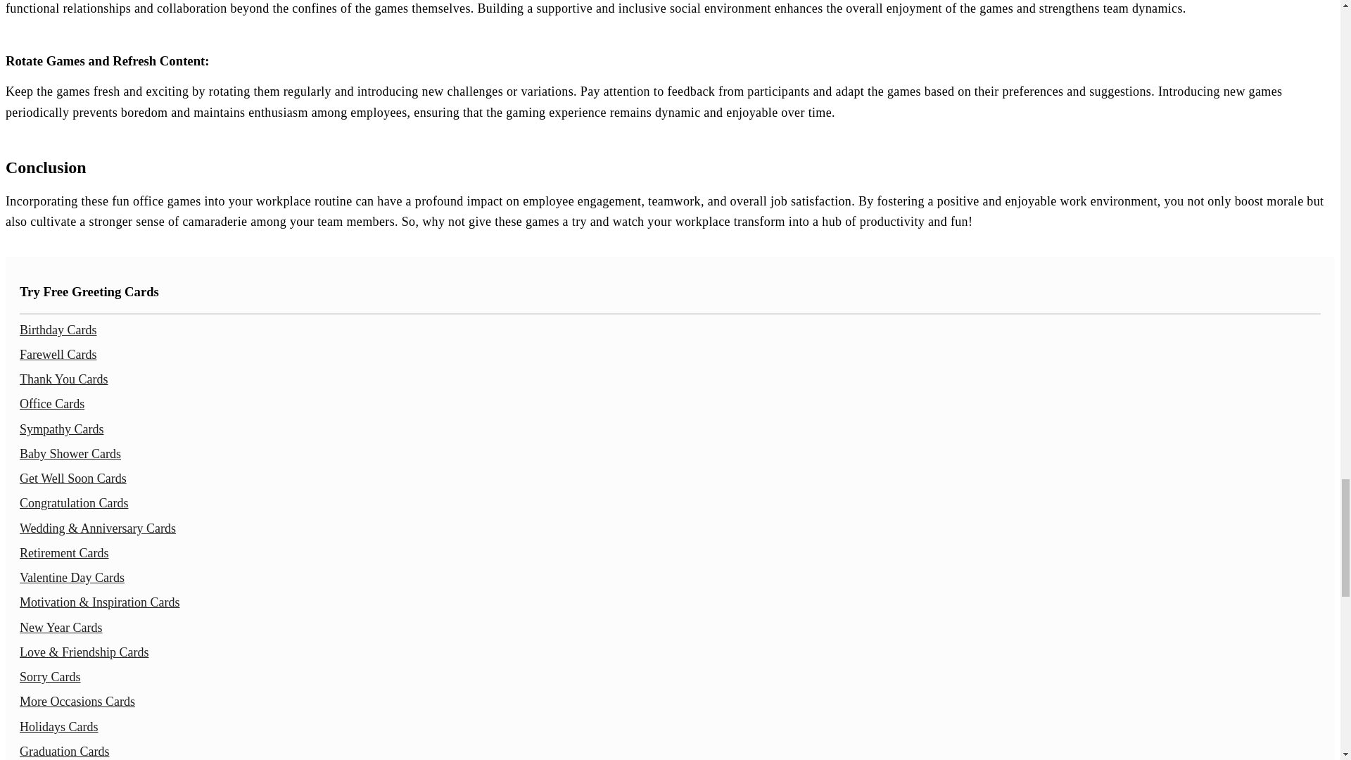 The width and height of the screenshot is (1351, 760). Describe the element at coordinates (72, 577) in the screenshot. I see `Valentine Day Cards` at that location.